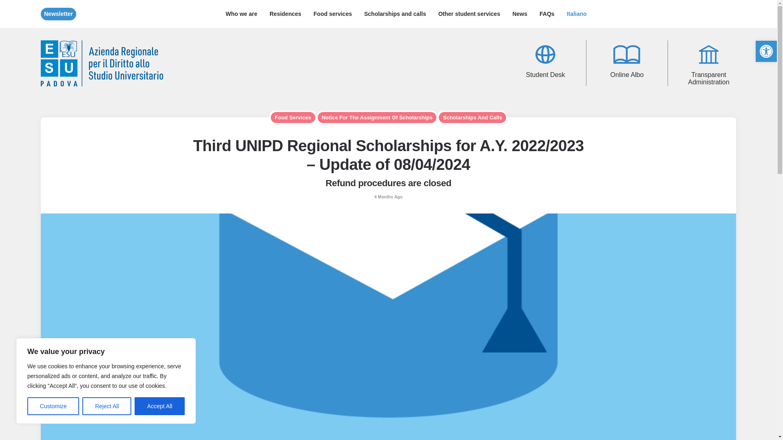 This screenshot has height=440, width=783. What do you see at coordinates (626, 55) in the screenshot?
I see `Online Albo` at bounding box center [626, 55].